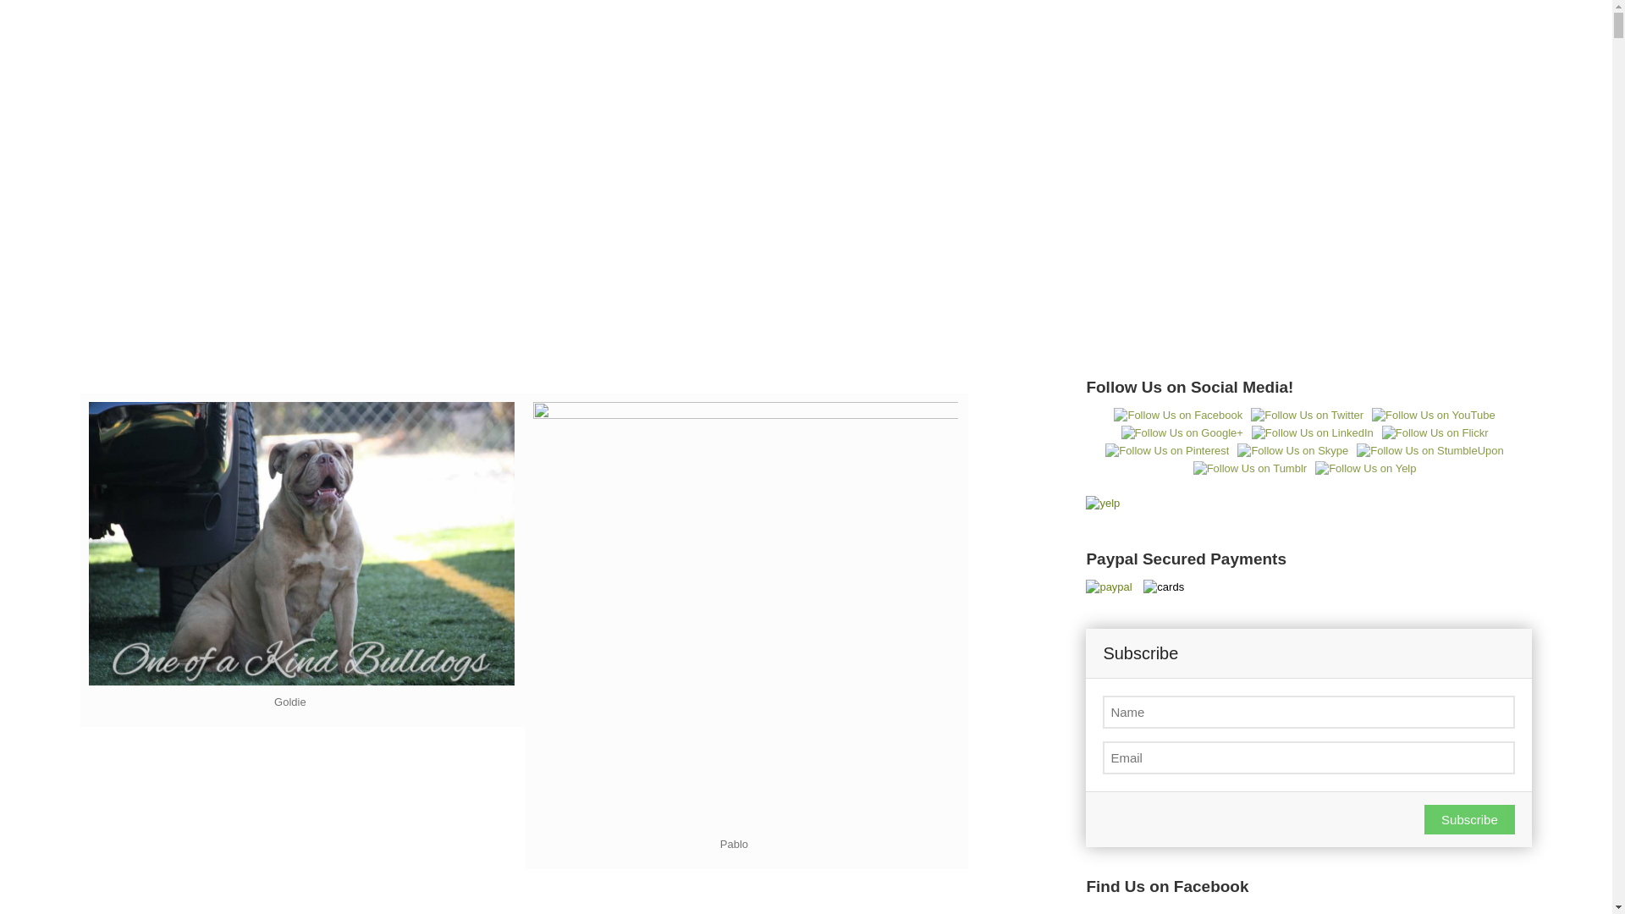 The image size is (1625, 914). What do you see at coordinates (1307, 415) in the screenshot?
I see `Follow Us on Twitter` at bounding box center [1307, 415].